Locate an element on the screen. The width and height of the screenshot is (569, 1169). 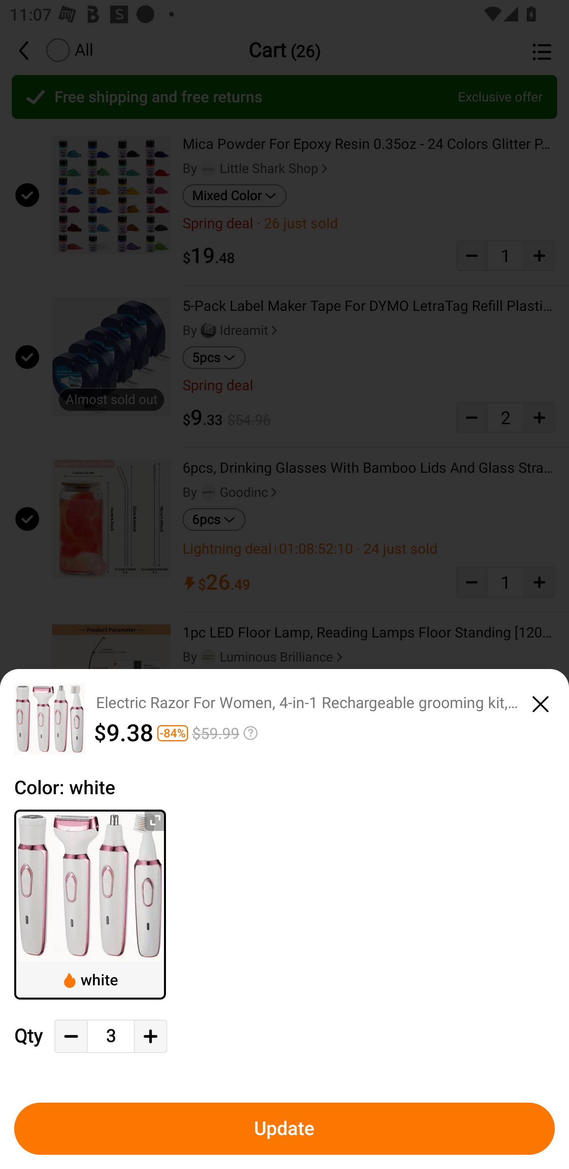
Add Quantity Button is located at coordinates (150, 1036).